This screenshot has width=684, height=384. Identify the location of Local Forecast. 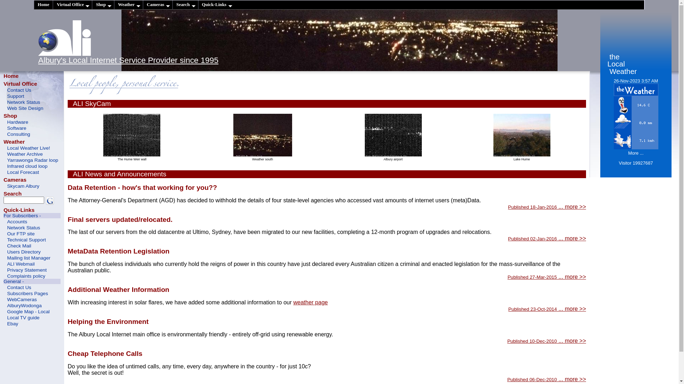
(32, 172).